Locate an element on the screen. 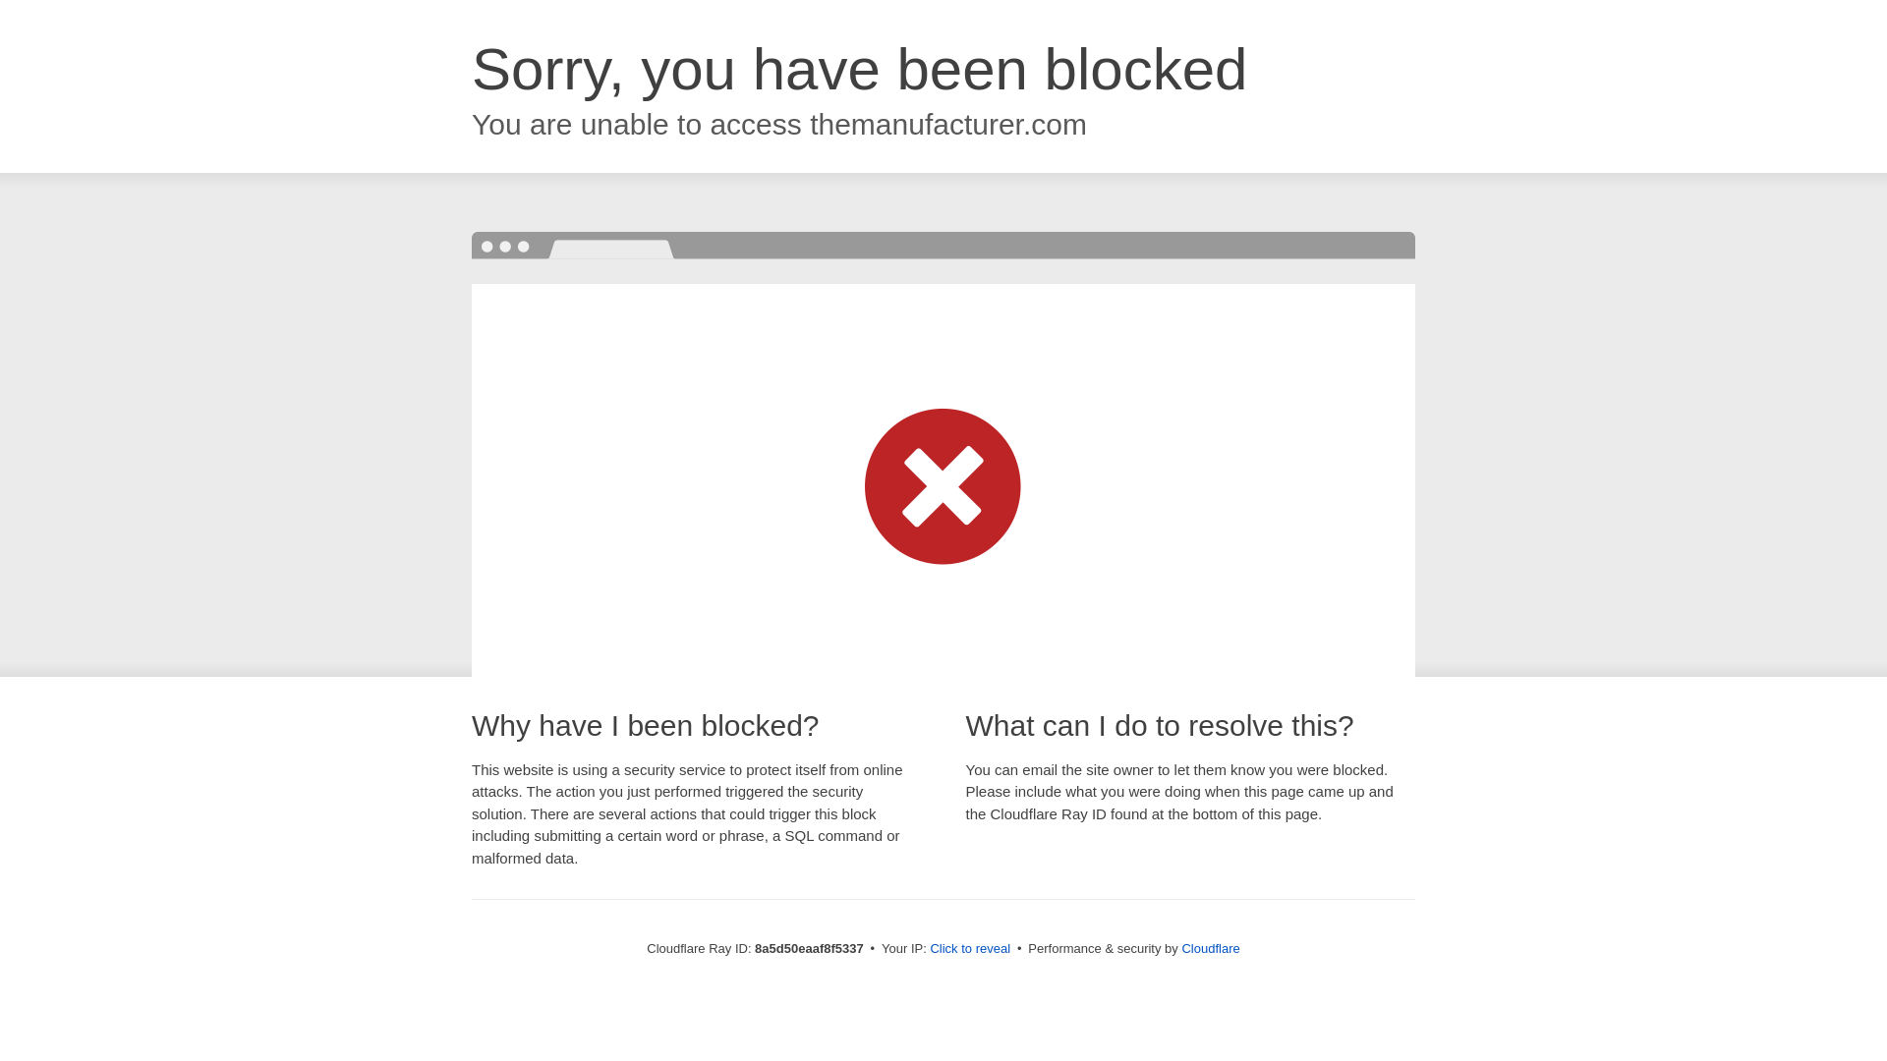 The width and height of the screenshot is (1887, 1061). Cloudflare is located at coordinates (1210, 948).